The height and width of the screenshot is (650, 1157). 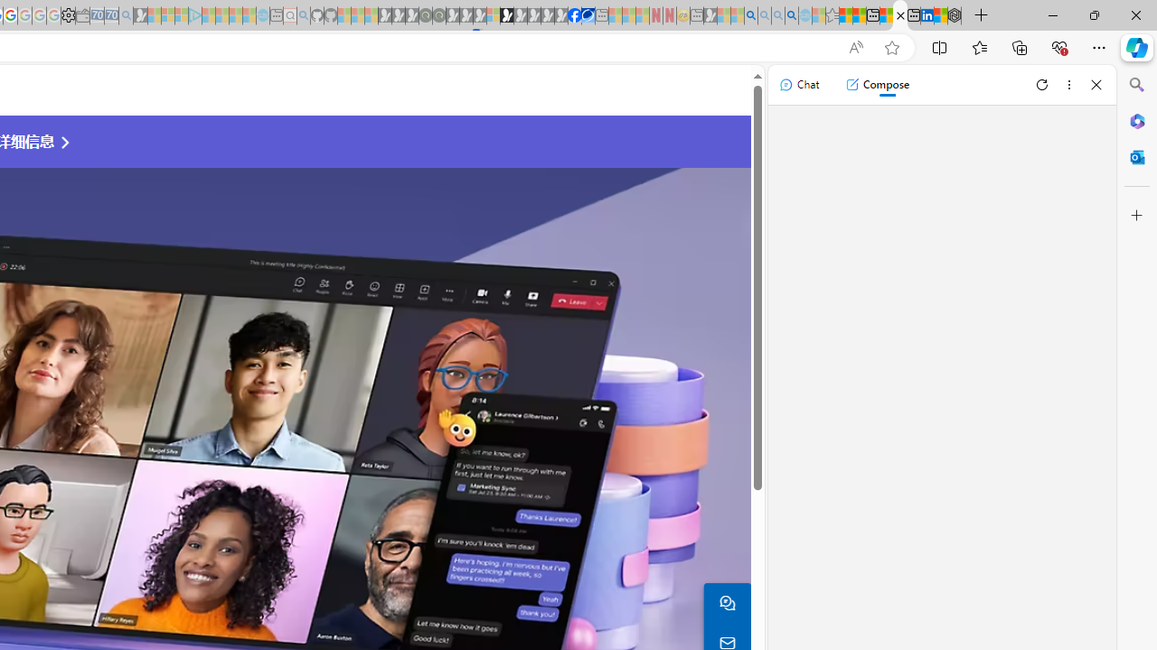 What do you see at coordinates (438, 16) in the screenshot?
I see `Future Focus Report 2024 - Sleeping` at bounding box center [438, 16].